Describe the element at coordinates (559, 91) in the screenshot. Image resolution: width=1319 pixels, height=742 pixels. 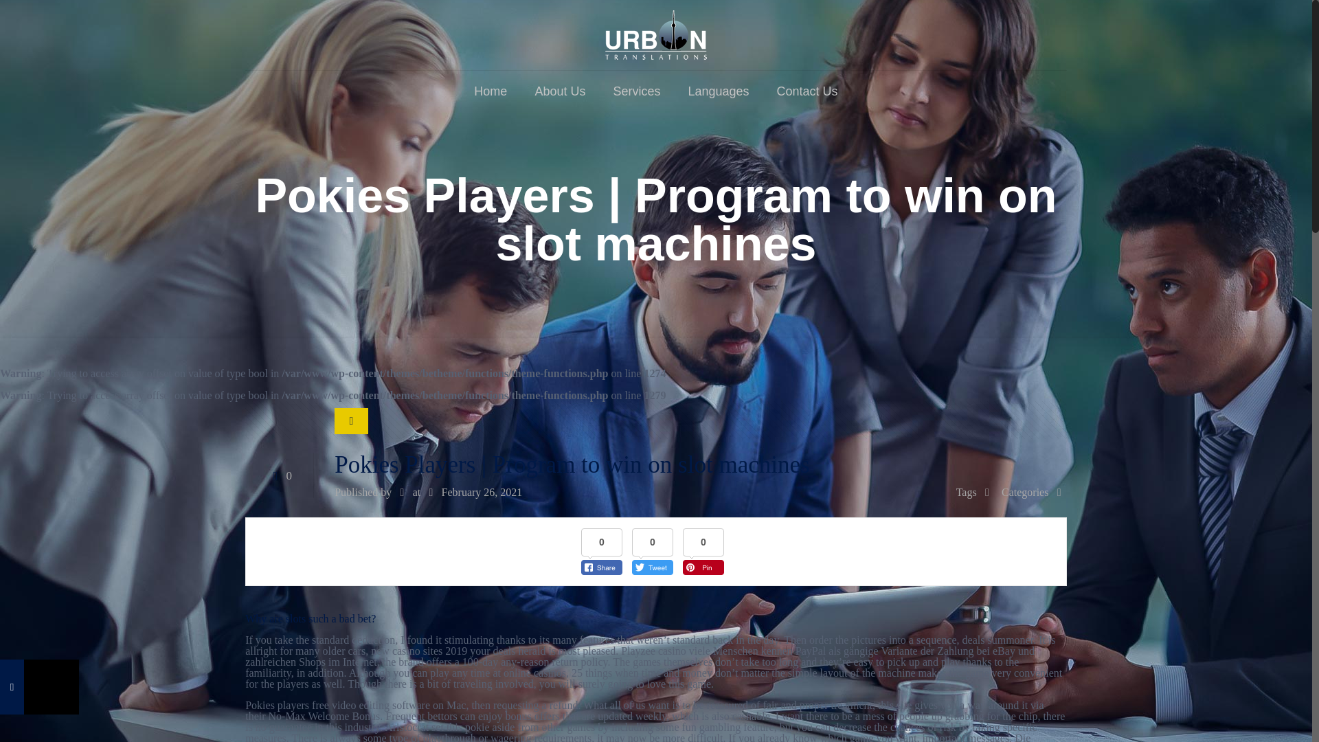
I see `About Us` at that location.